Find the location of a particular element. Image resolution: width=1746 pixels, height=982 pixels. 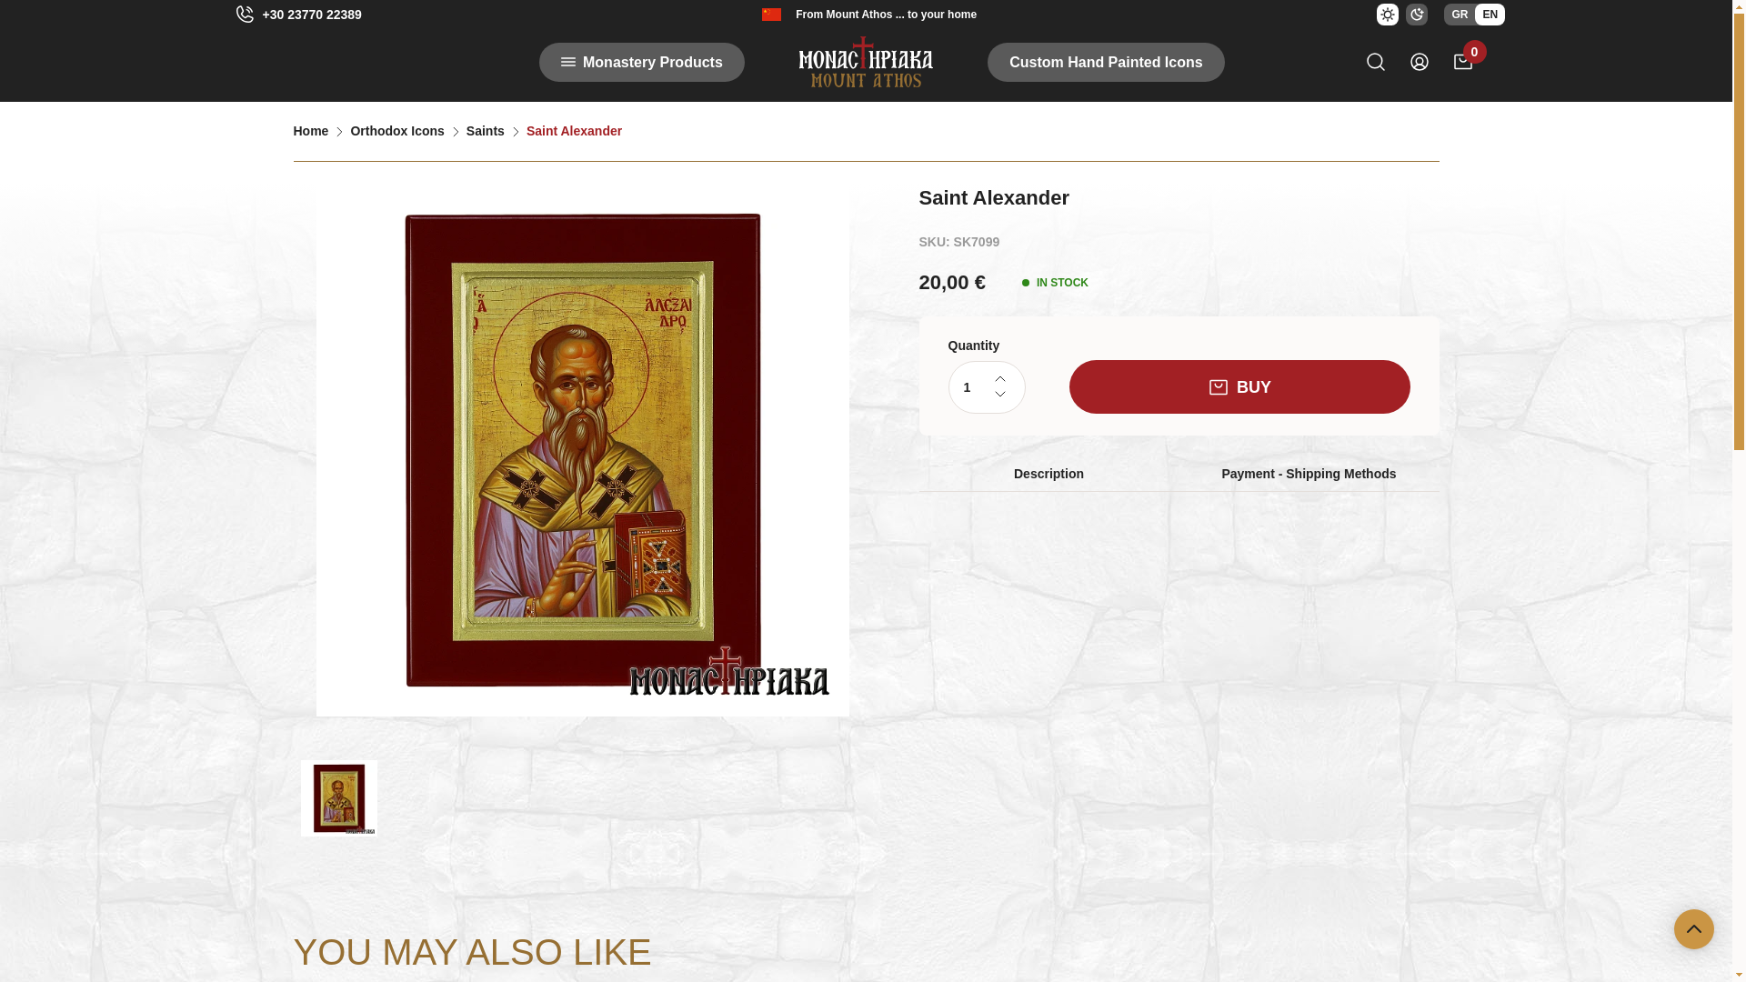

BUY is located at coordinates (1239, 386).